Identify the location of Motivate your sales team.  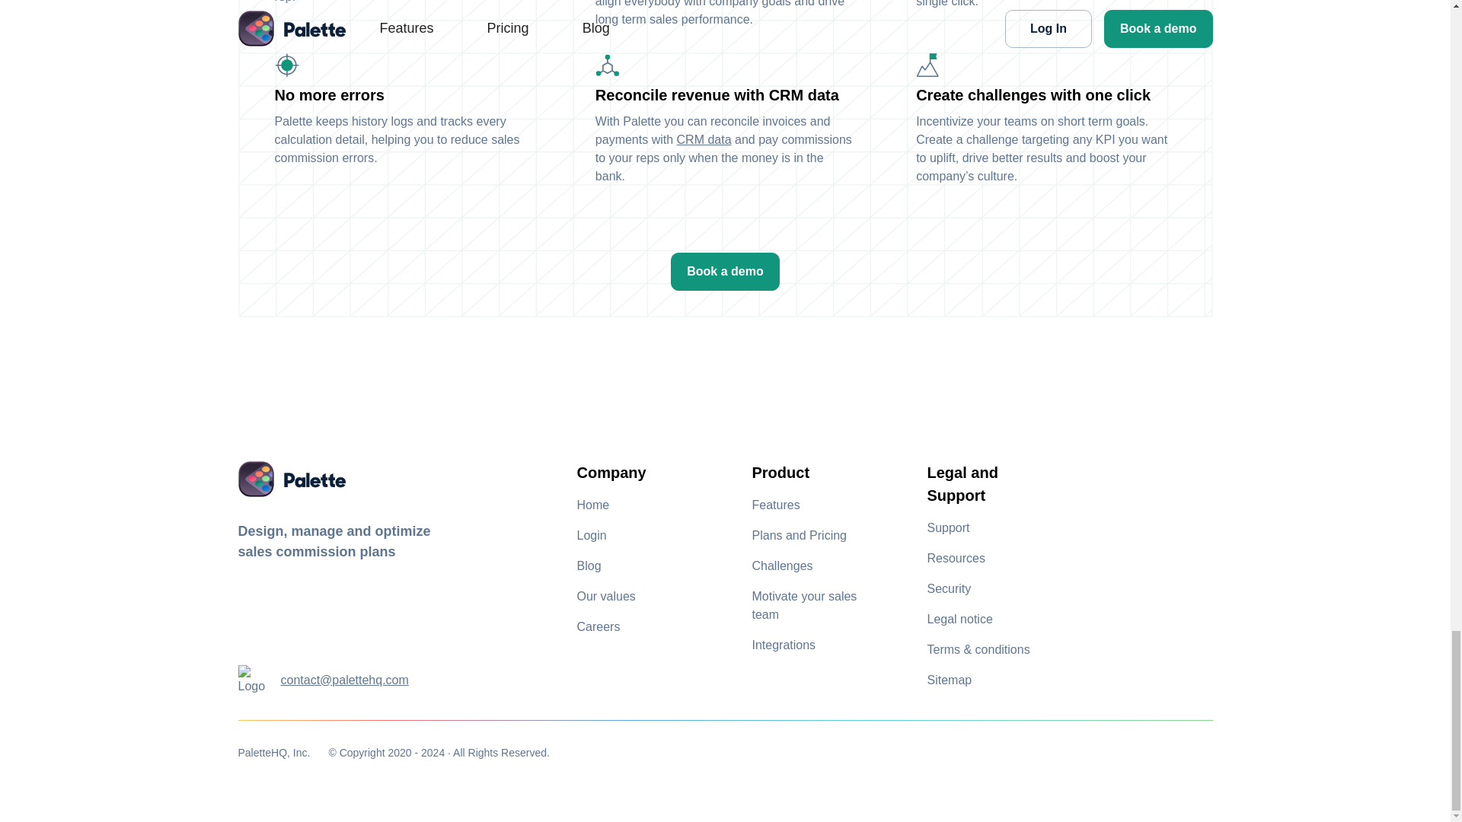
(816, 606).